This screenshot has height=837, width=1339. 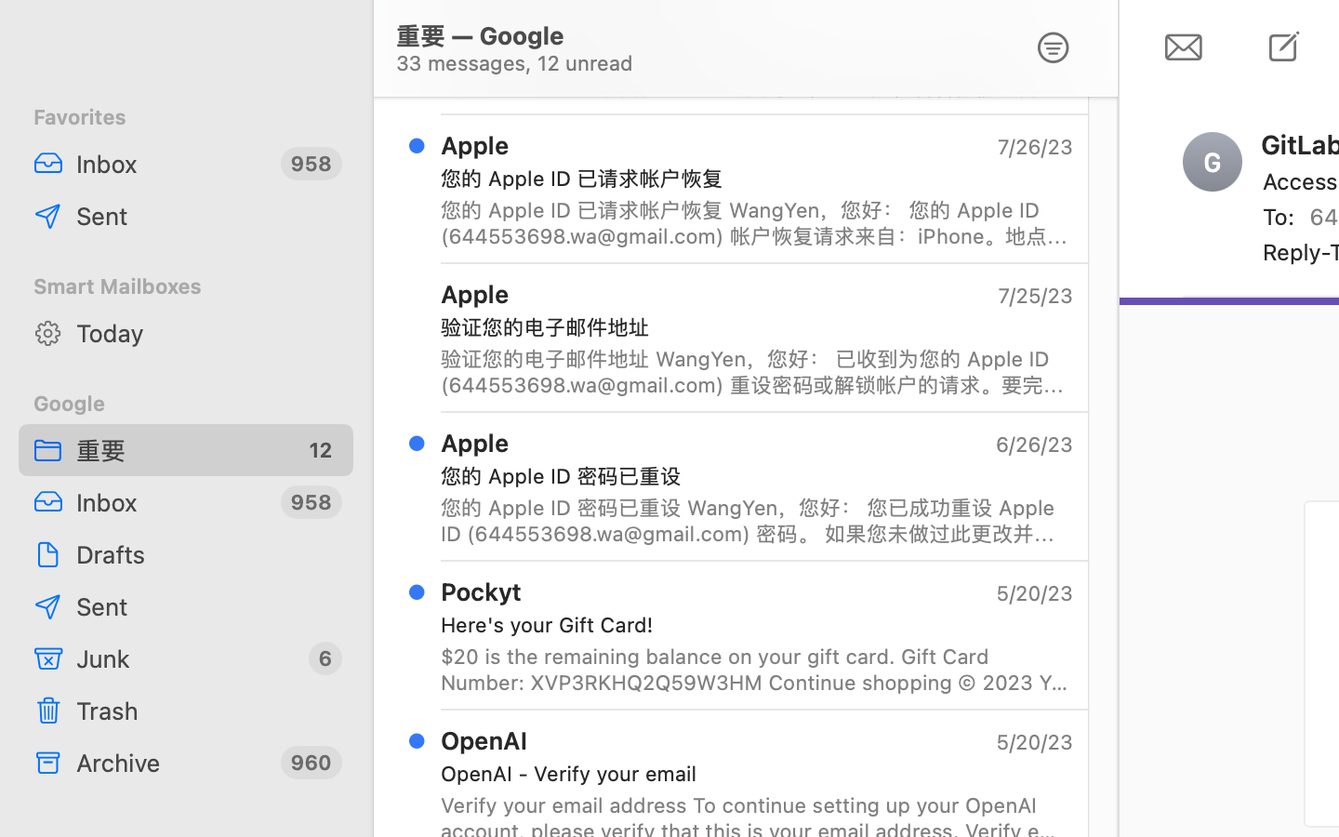 What do you see at coordinates (482, 591) in the screenshot?
I see `Pockyt` at bounding box center [482, 591].